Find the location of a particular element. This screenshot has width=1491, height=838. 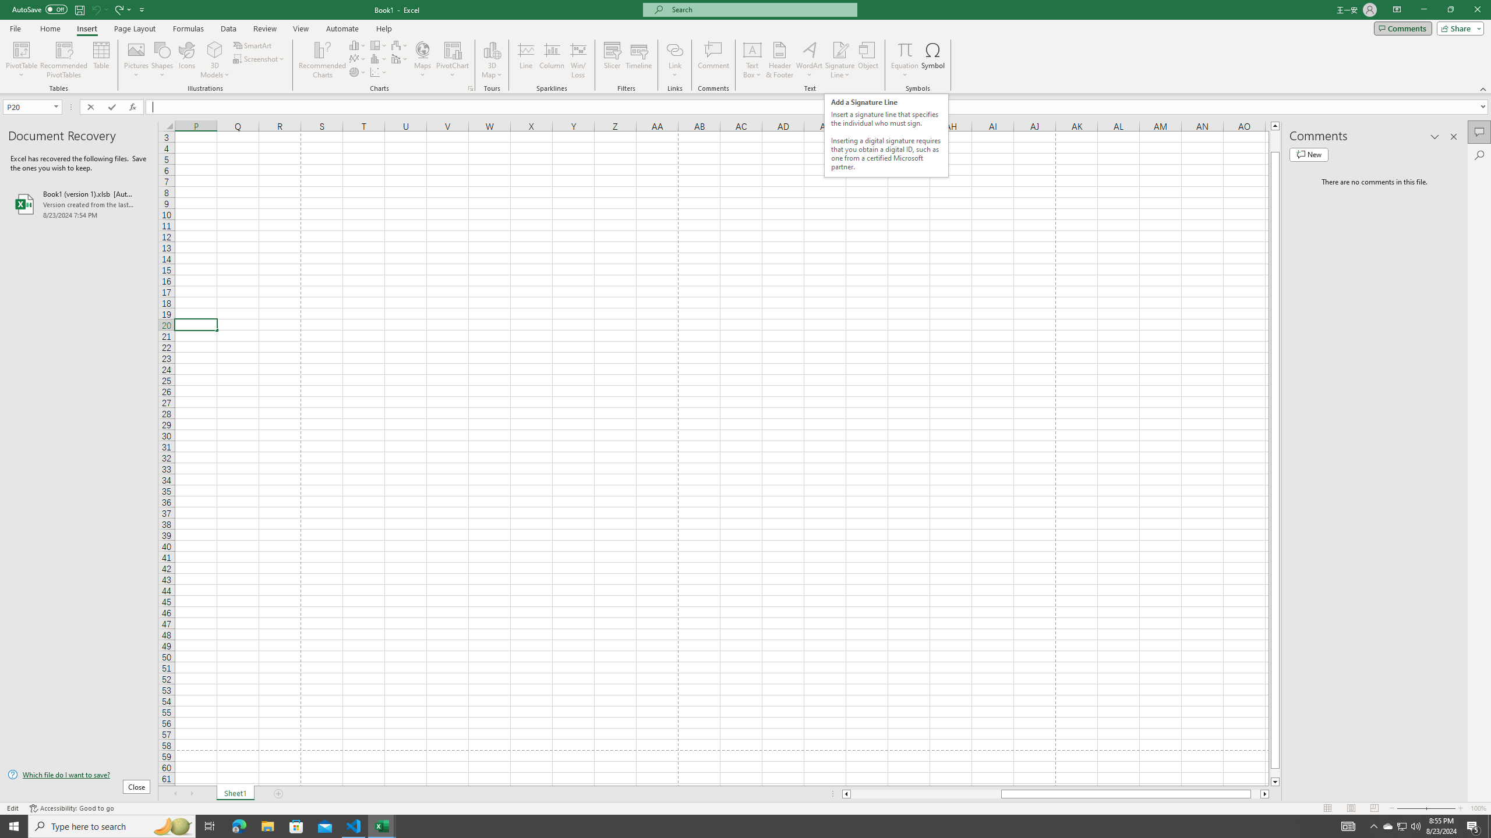

Win/Loss is located at coordinates (578, 60).